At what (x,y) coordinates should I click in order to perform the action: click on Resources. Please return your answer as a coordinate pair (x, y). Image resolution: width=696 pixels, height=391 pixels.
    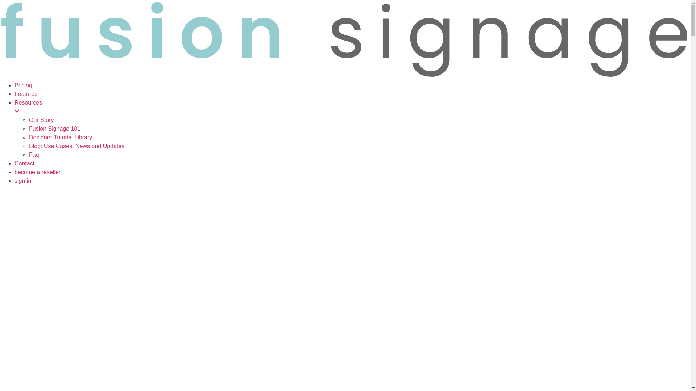
    Looking at the image, I should click on (352, 107).